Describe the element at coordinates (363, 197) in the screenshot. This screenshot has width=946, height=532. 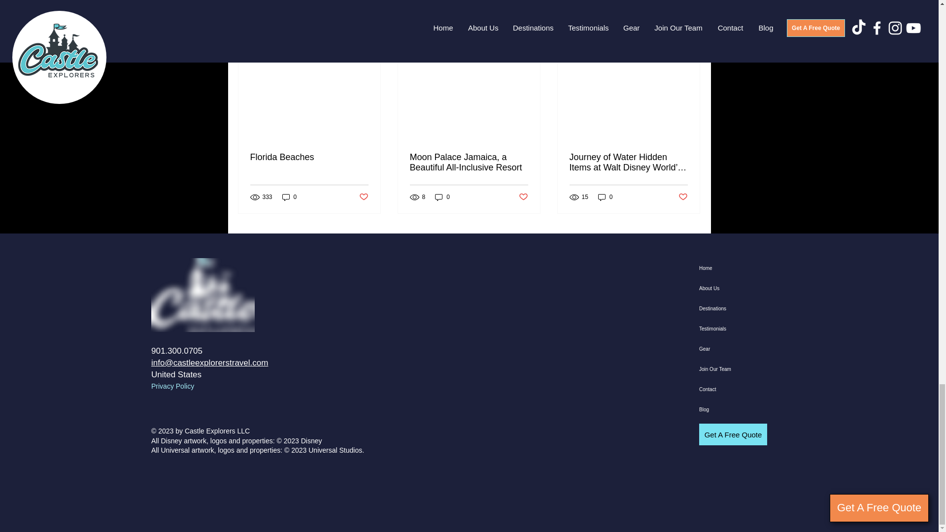
I see `Post not marked as liked` at that location.